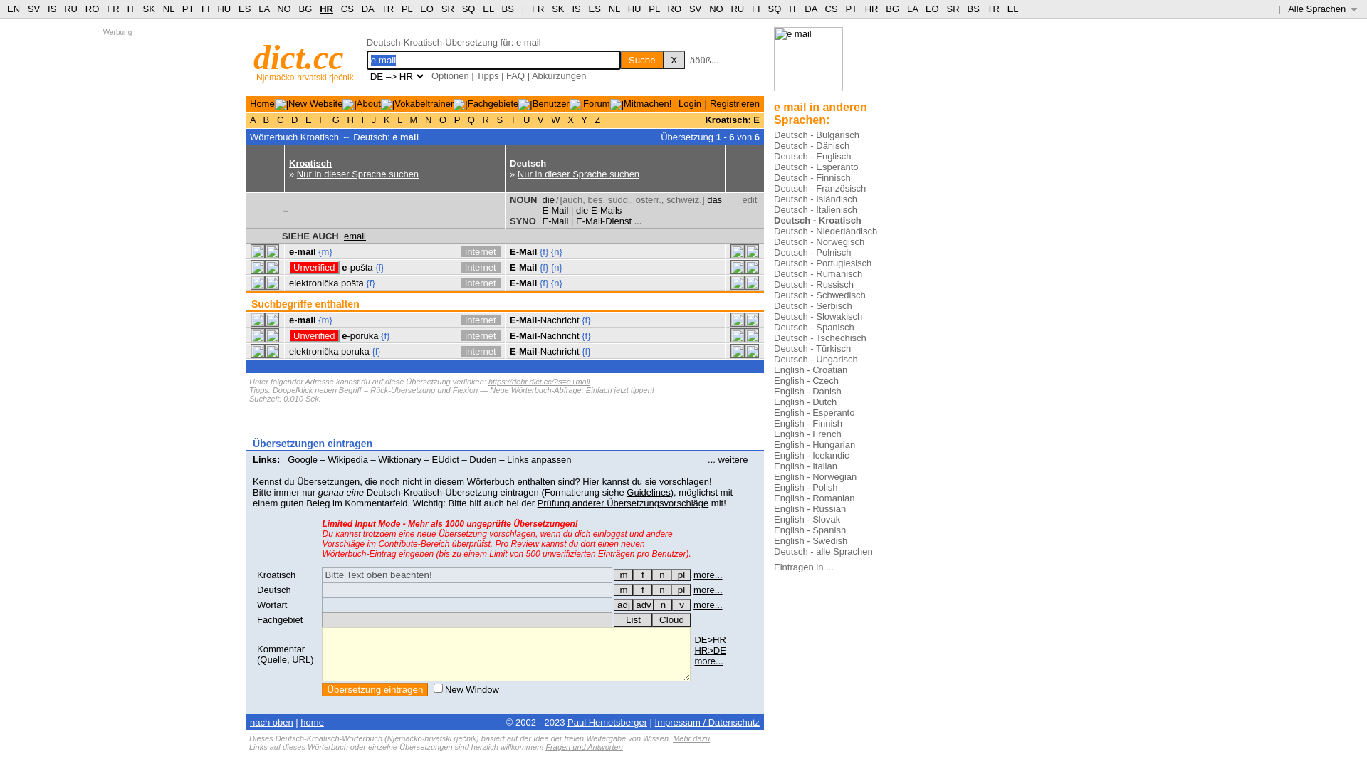 This screenshot has width=1367, height=769. Describe the element at coordinates (424, 104) in the screenshot. I see `Vokabeltrainer` at that location.